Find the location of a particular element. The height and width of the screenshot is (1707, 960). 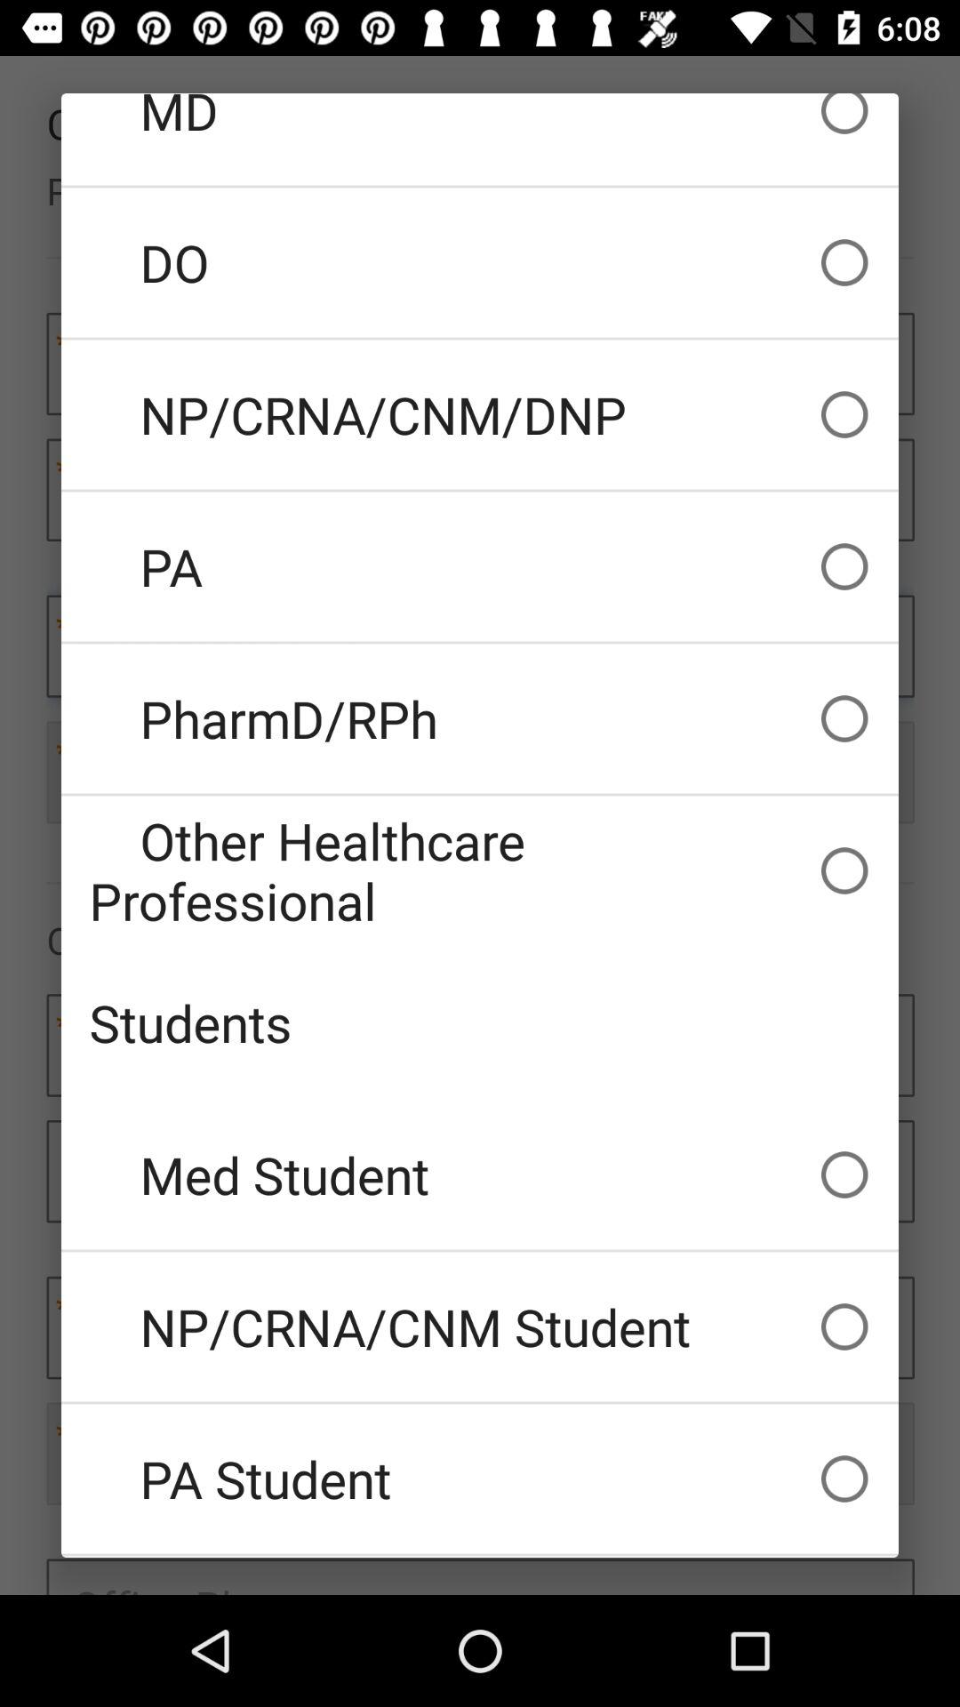

launch icon below the     pa student item is located at coordinates (480, 1557).